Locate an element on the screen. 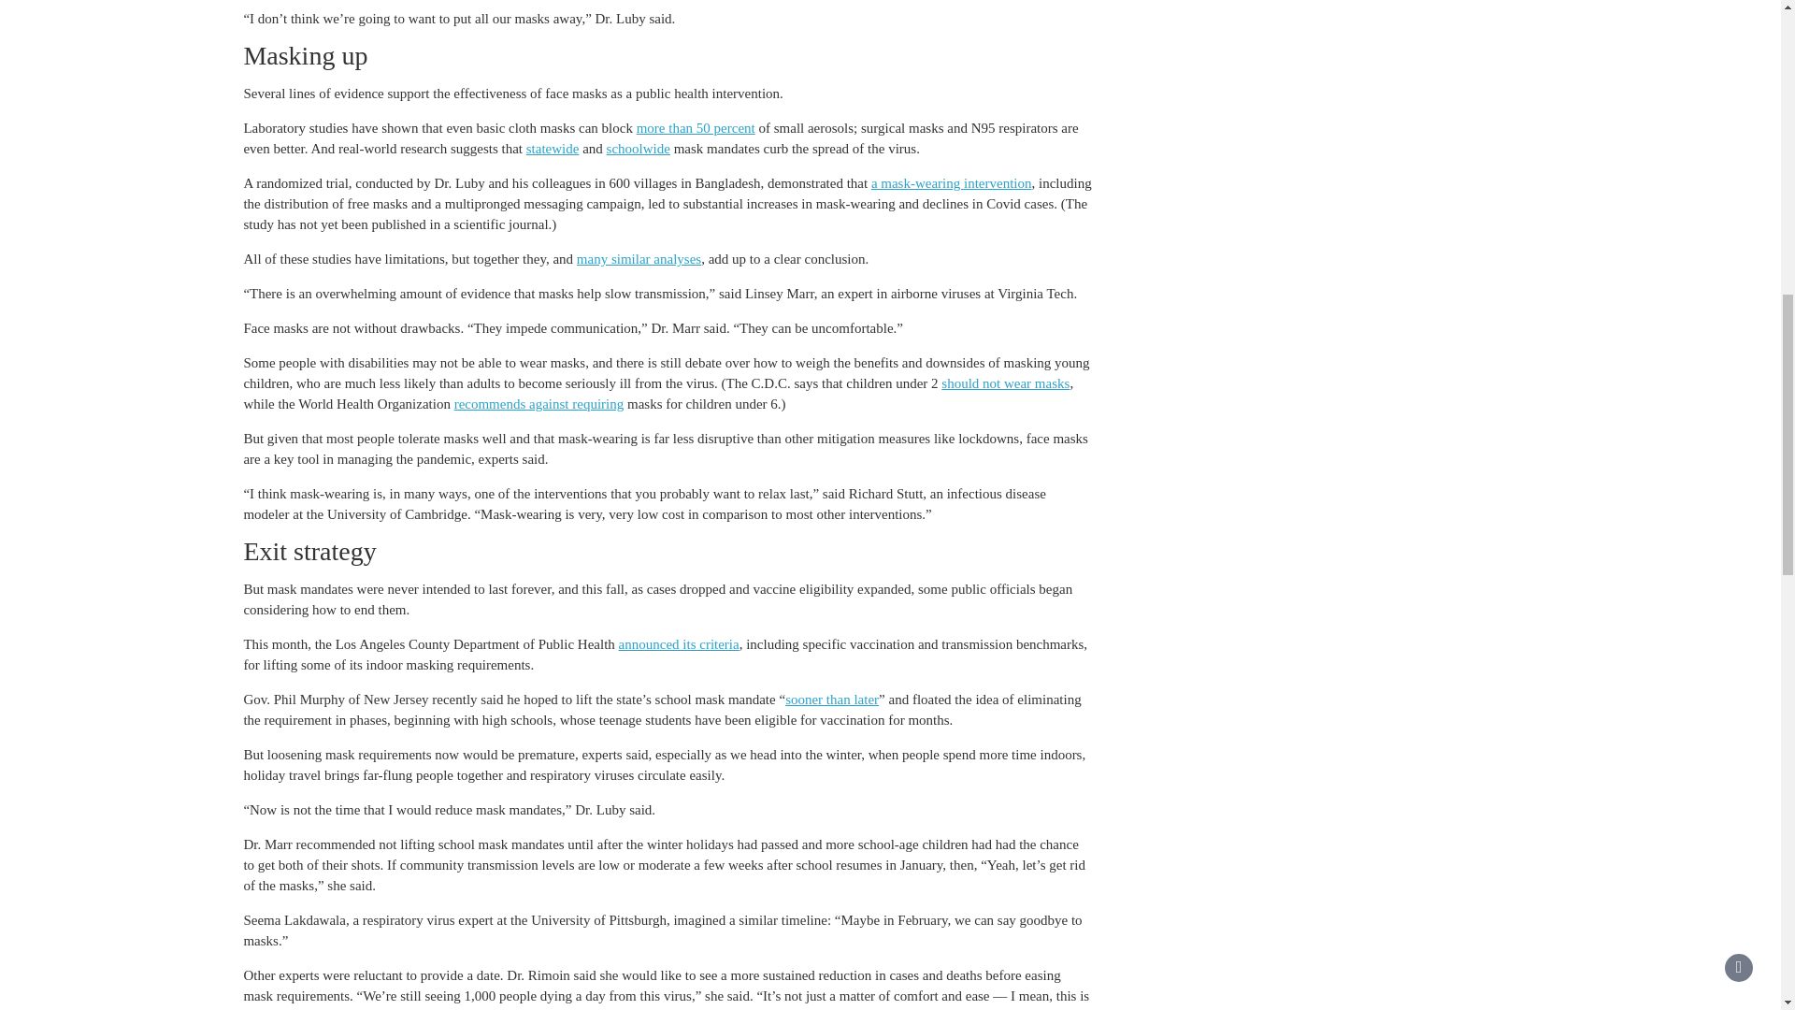  many similar analyses is located at coordinates (639, 258).